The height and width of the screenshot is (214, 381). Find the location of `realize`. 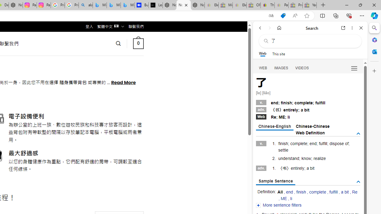

realize is located at coordinates (320, 158).